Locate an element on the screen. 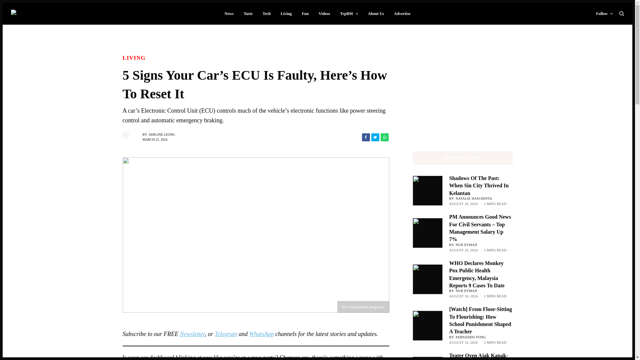  Living is located at coordinates (134, 57).